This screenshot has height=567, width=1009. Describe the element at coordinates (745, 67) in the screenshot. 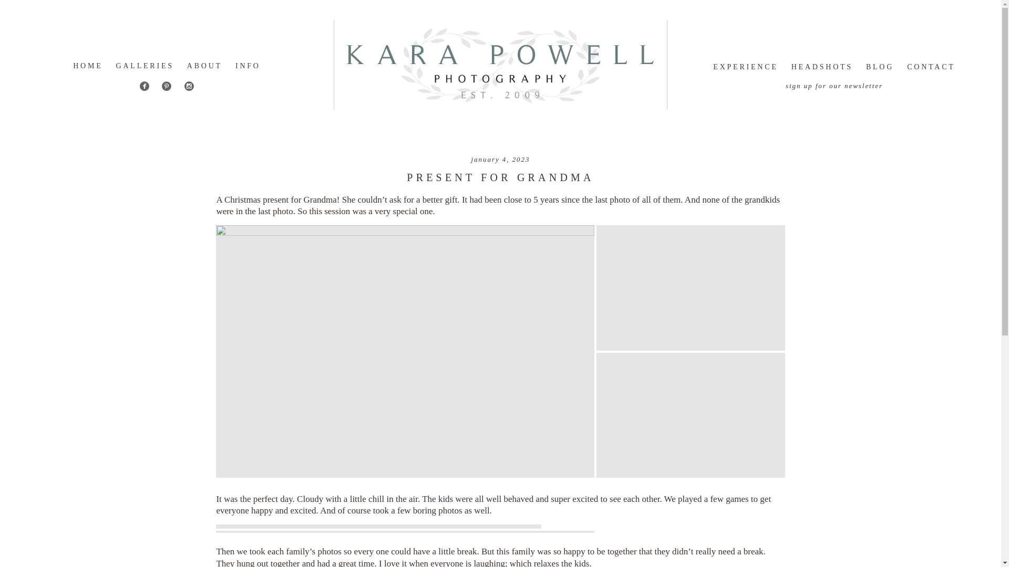

I see `EXPERIENCE` at that location.